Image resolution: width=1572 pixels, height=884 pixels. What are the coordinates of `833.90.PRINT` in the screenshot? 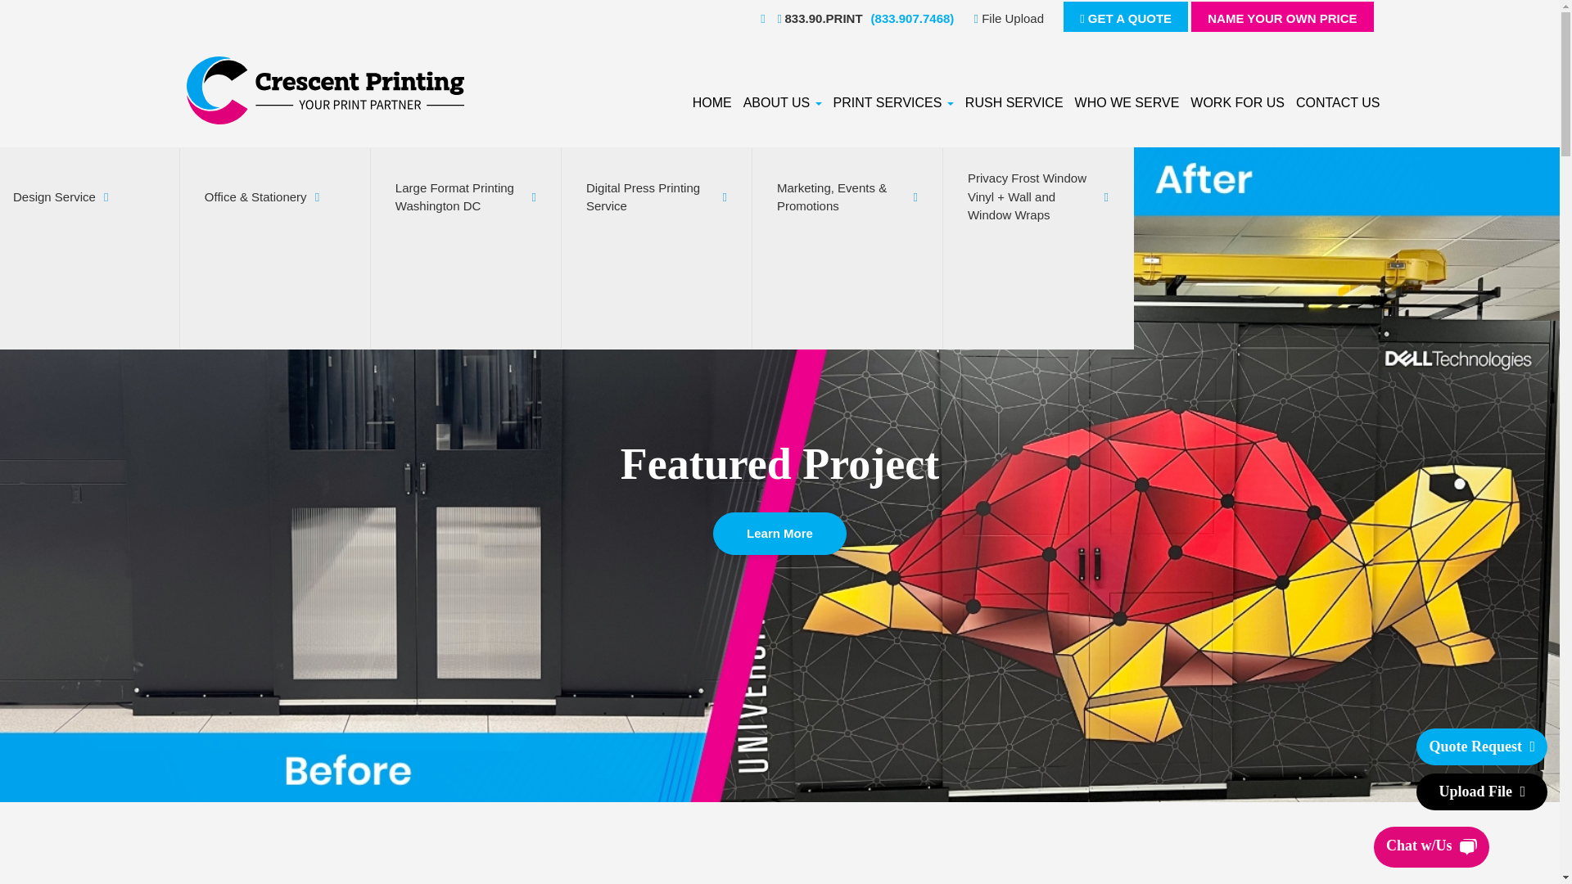 It's located at (815, 18).